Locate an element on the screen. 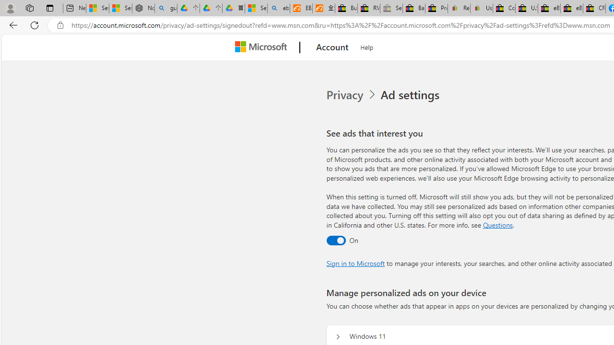 The height and width of the screenshot is (345, 614). Baby Keepsakes & Announcements for sale | eBay is located at coordinates (413, 9).